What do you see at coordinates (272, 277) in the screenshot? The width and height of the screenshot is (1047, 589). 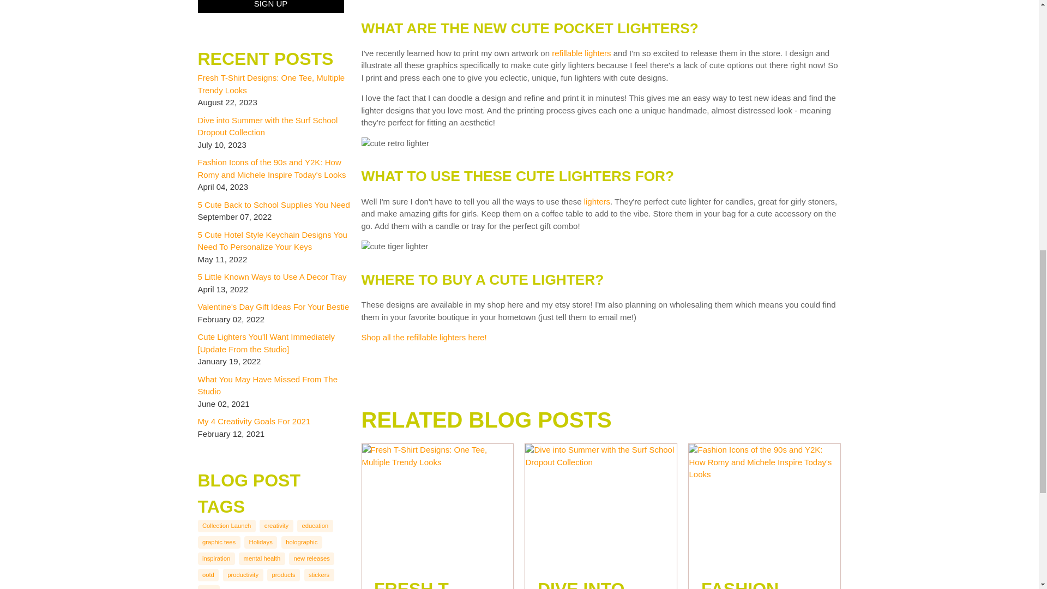 I see `5 Little Known Ways to Use A Decor Tray` at bounding box center [272, 277].